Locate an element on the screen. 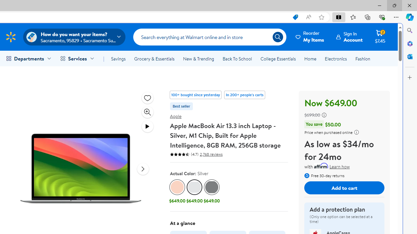 The height and width of the screenshot is (234, 417). Gold Gold, $649.00 is located at coordinates (177, 192).